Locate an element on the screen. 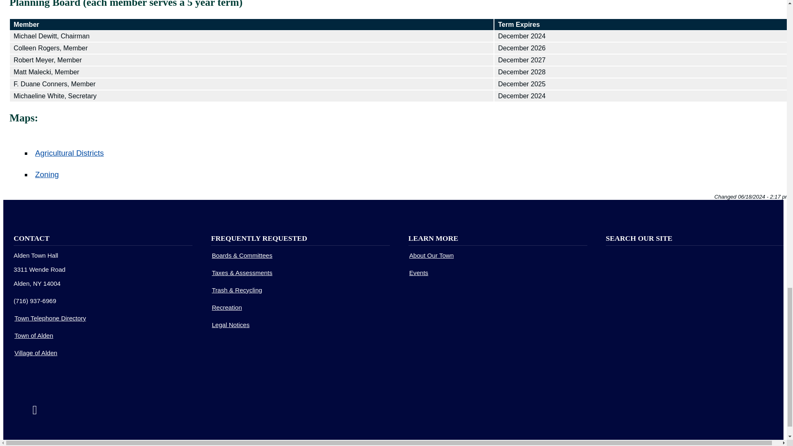 The width and height of the screenshot is (793, 446). Agricultural Districts is located at coordinates (69, 153).